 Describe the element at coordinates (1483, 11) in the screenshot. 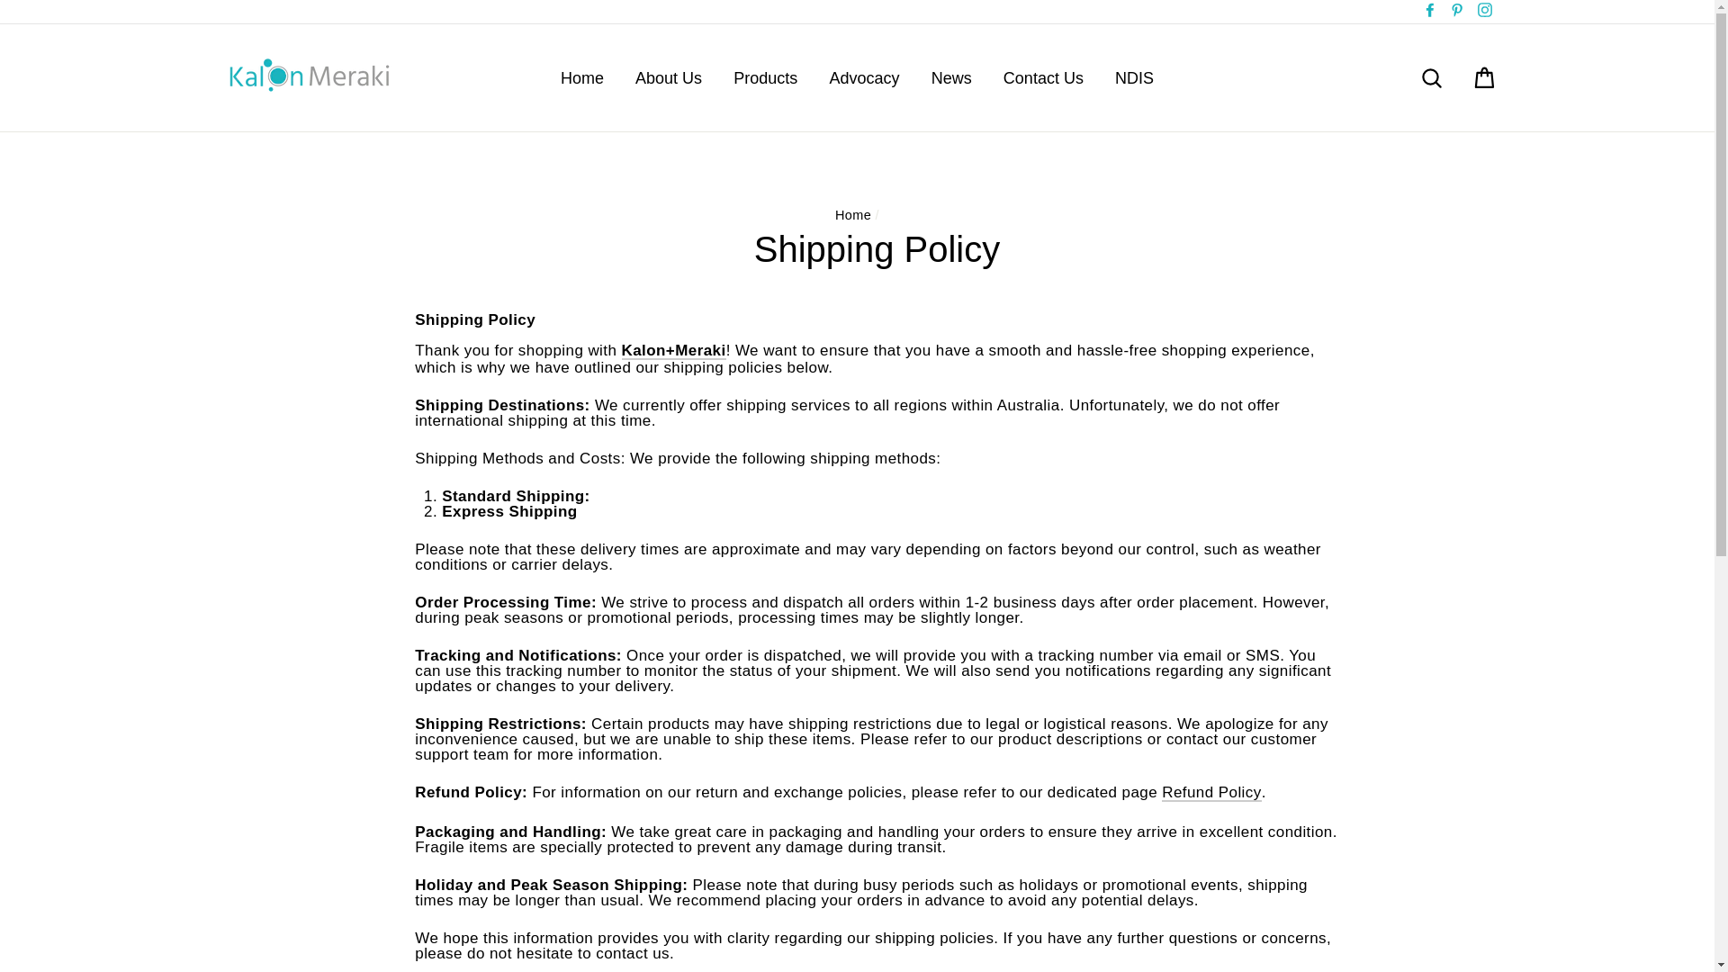

I see `Instagram` at that location.